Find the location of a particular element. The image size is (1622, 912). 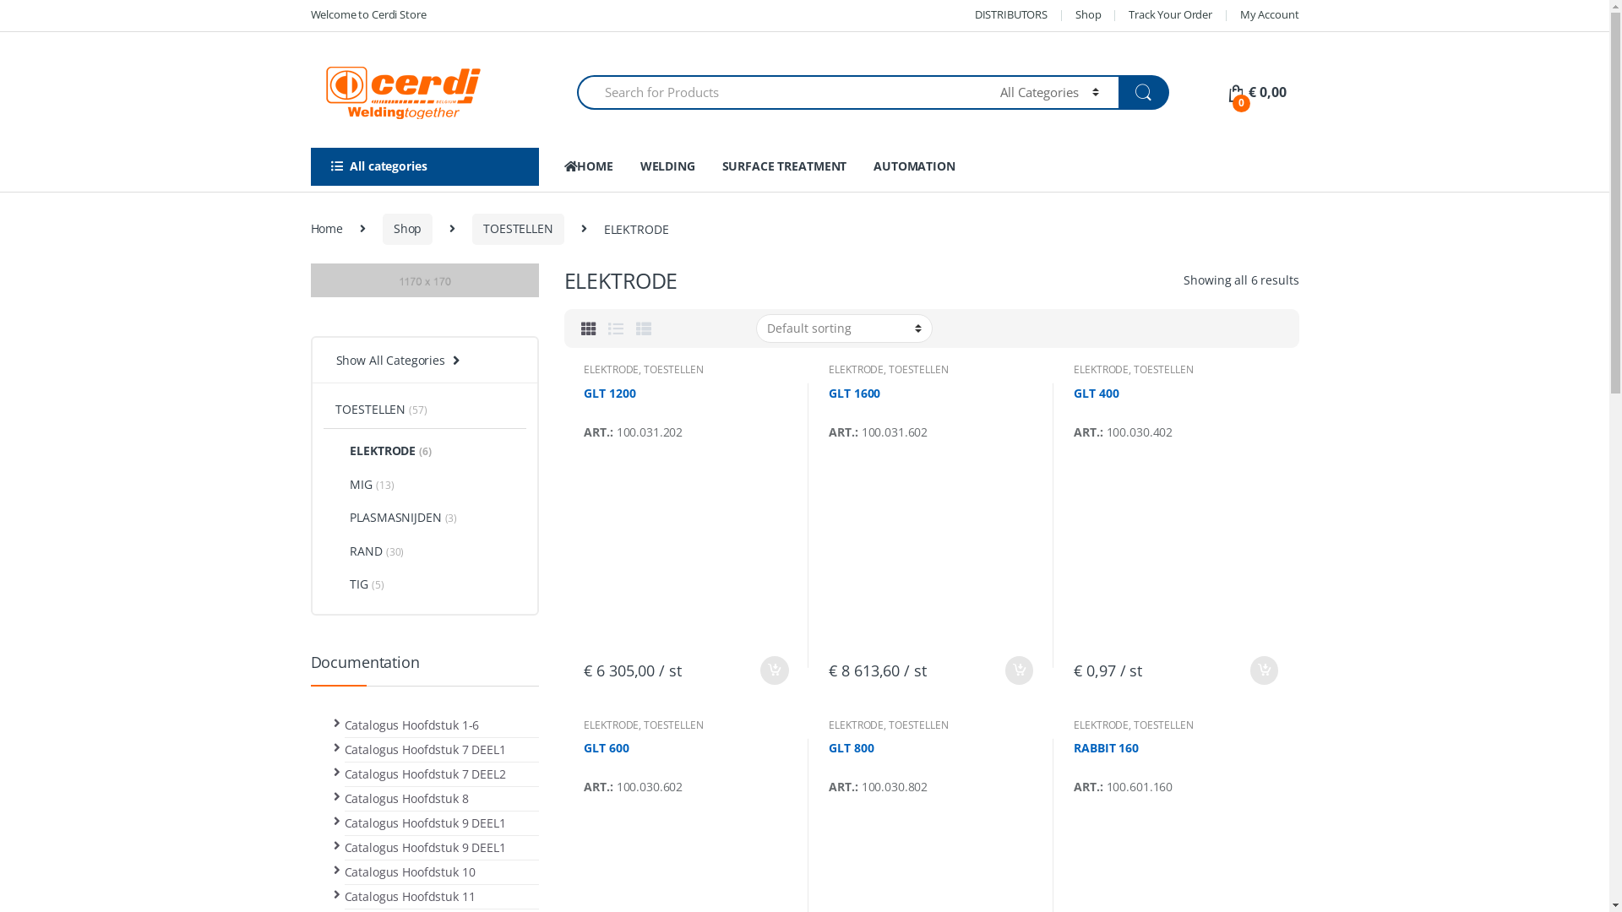

Grid View is located at coordinates (589, 328).